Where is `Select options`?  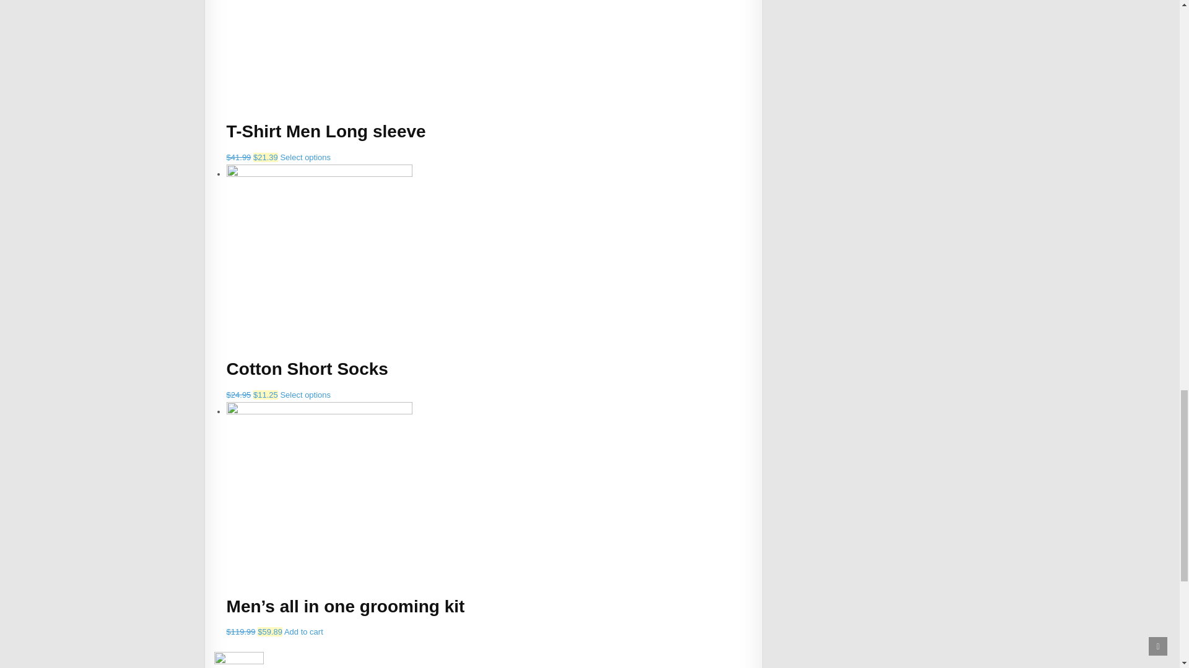 Select options is located at coordinates (305, 157).